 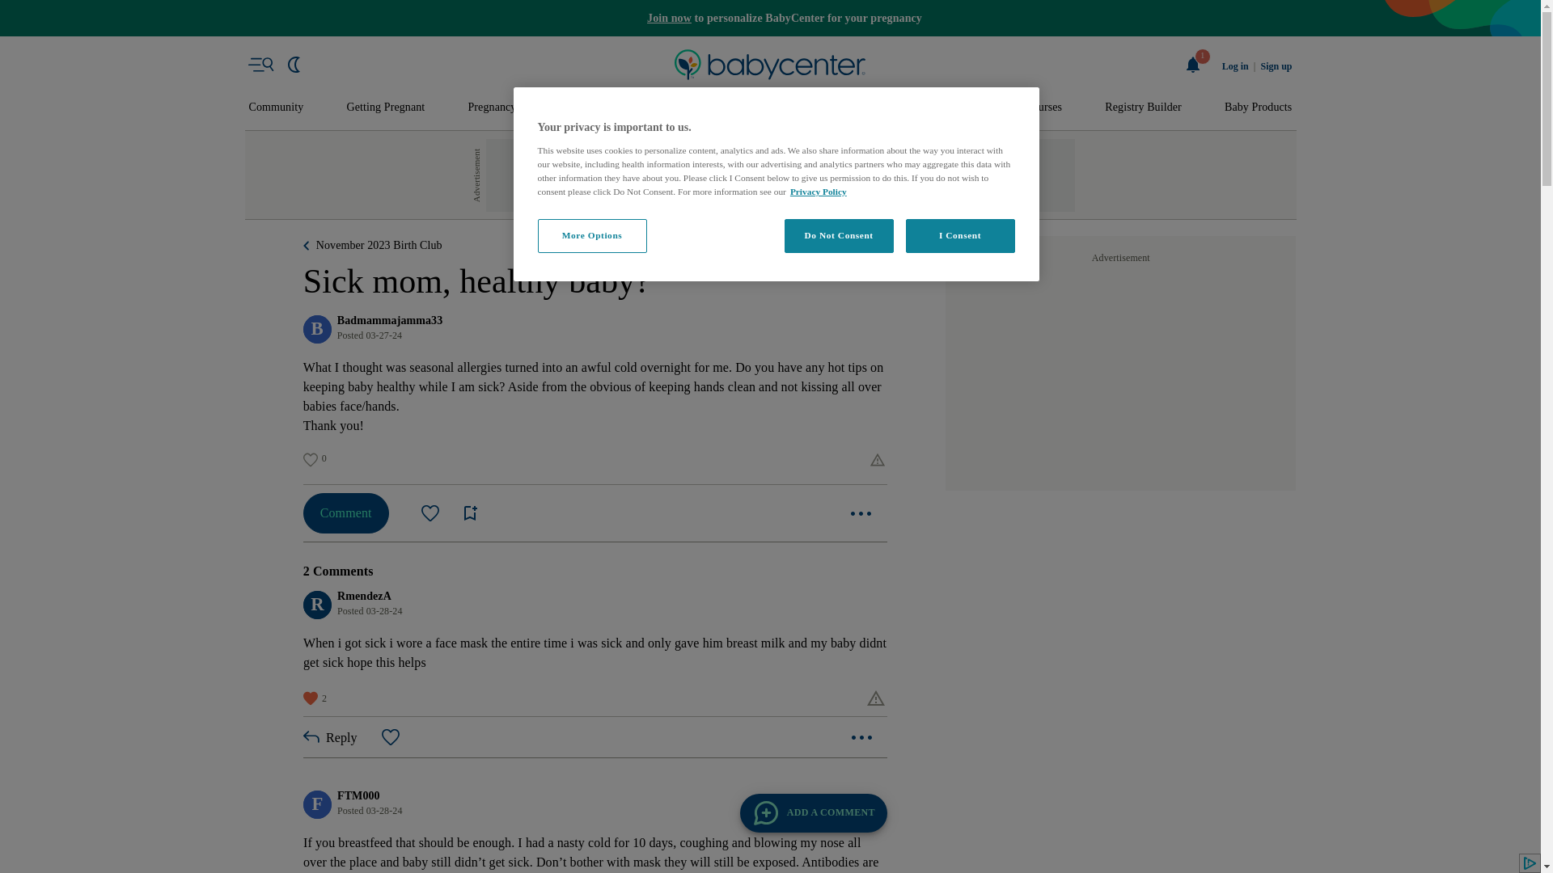 I want to click on Family, so click(x=965, y=108).